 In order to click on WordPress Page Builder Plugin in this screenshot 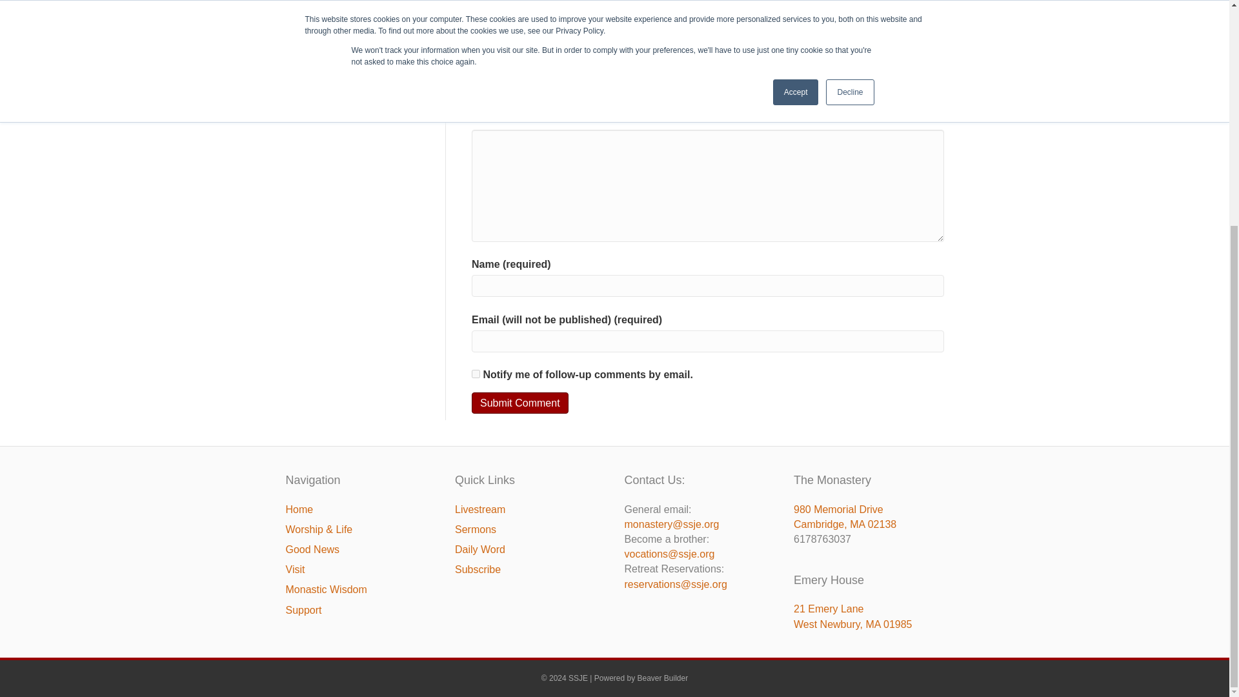, I will do `click(663, 678)`.